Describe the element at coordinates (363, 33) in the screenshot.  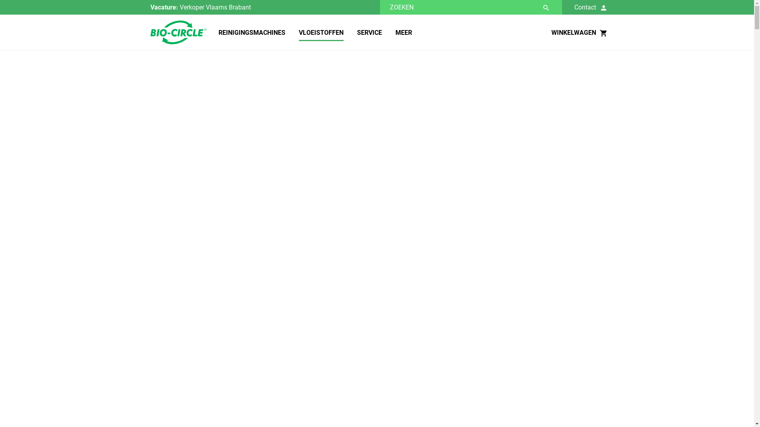
I see `SERVICE` at that location.